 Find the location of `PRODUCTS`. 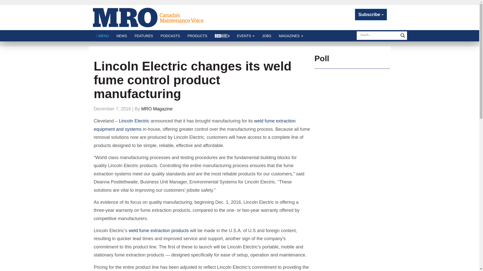

PRODUCTS is located at coordinates (197, 36).